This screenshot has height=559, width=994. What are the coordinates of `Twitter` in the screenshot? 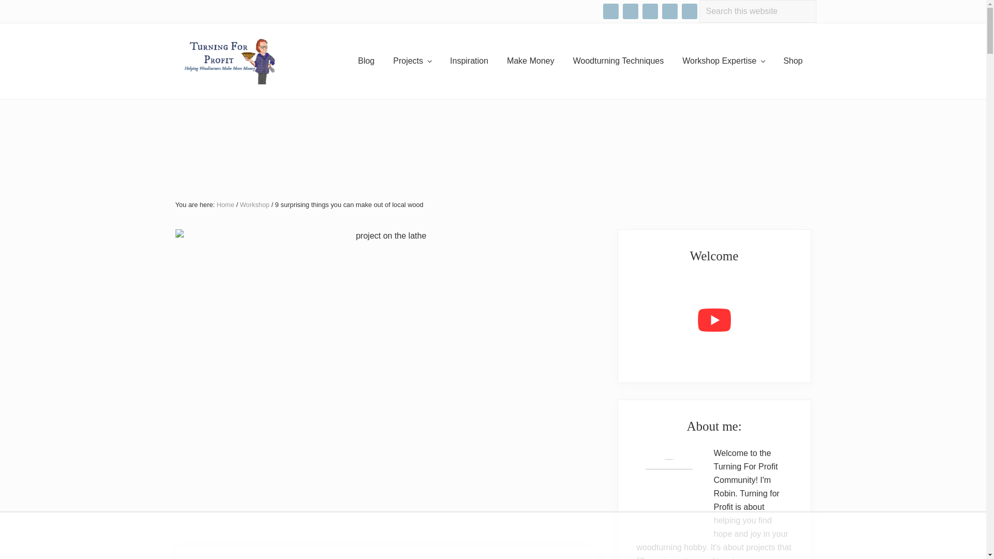 It's located at (689, 11).